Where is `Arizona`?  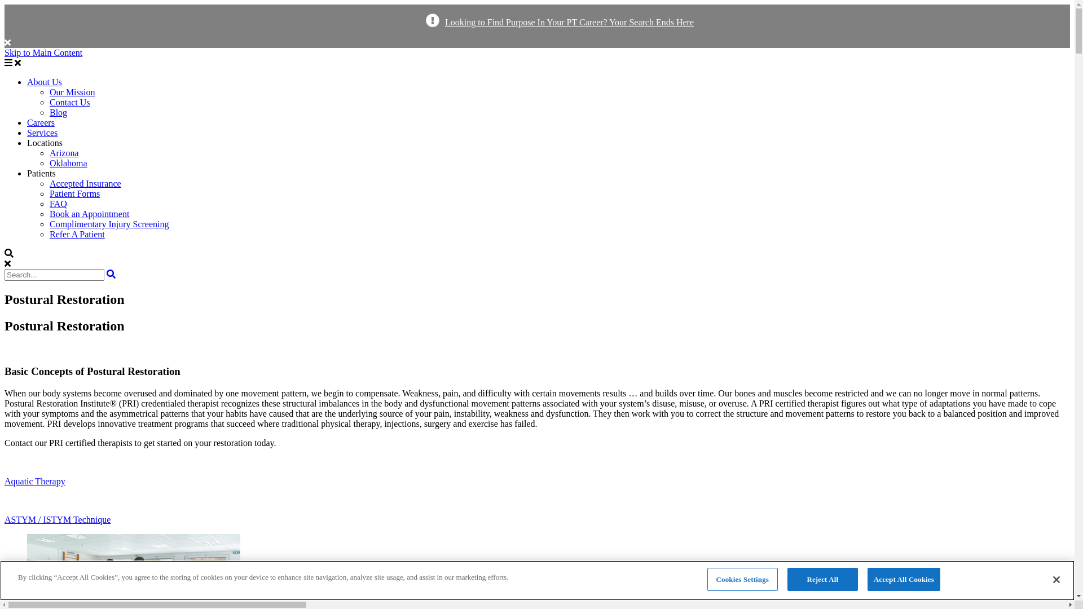 Arizona is located at coordinates (64, 153).